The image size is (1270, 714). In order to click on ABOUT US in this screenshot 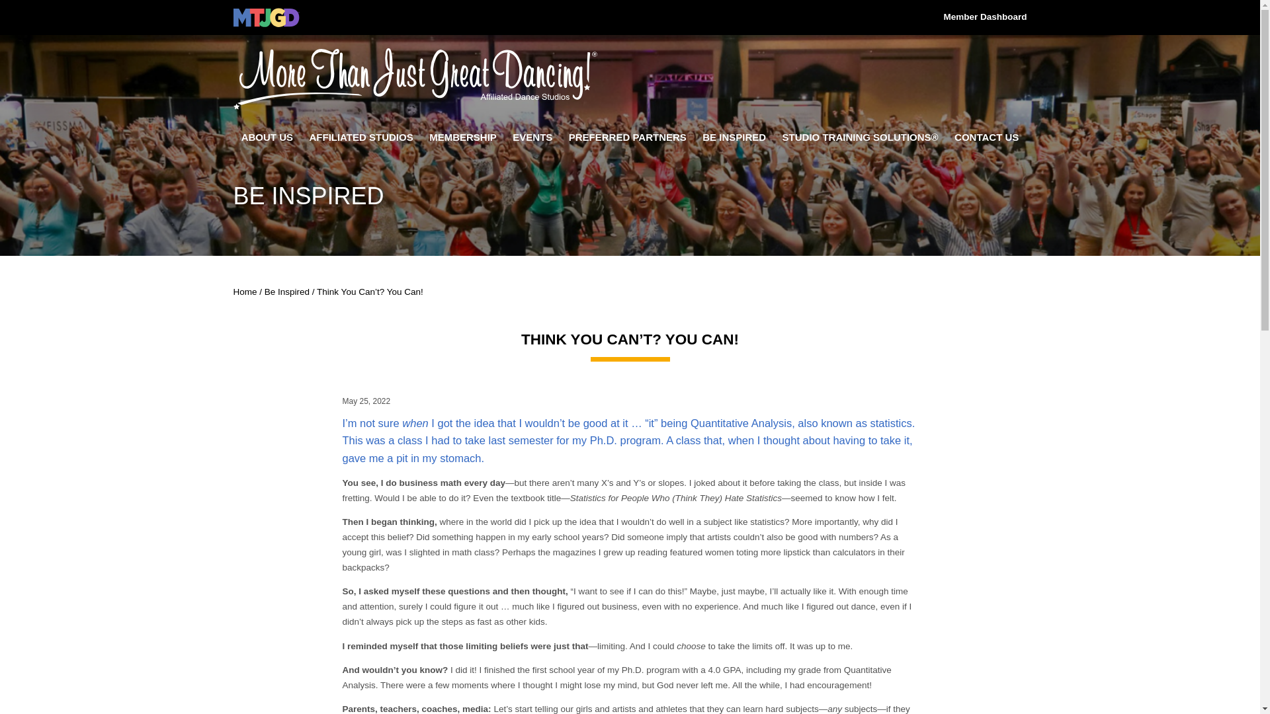, I will do `click(267, 140)`.